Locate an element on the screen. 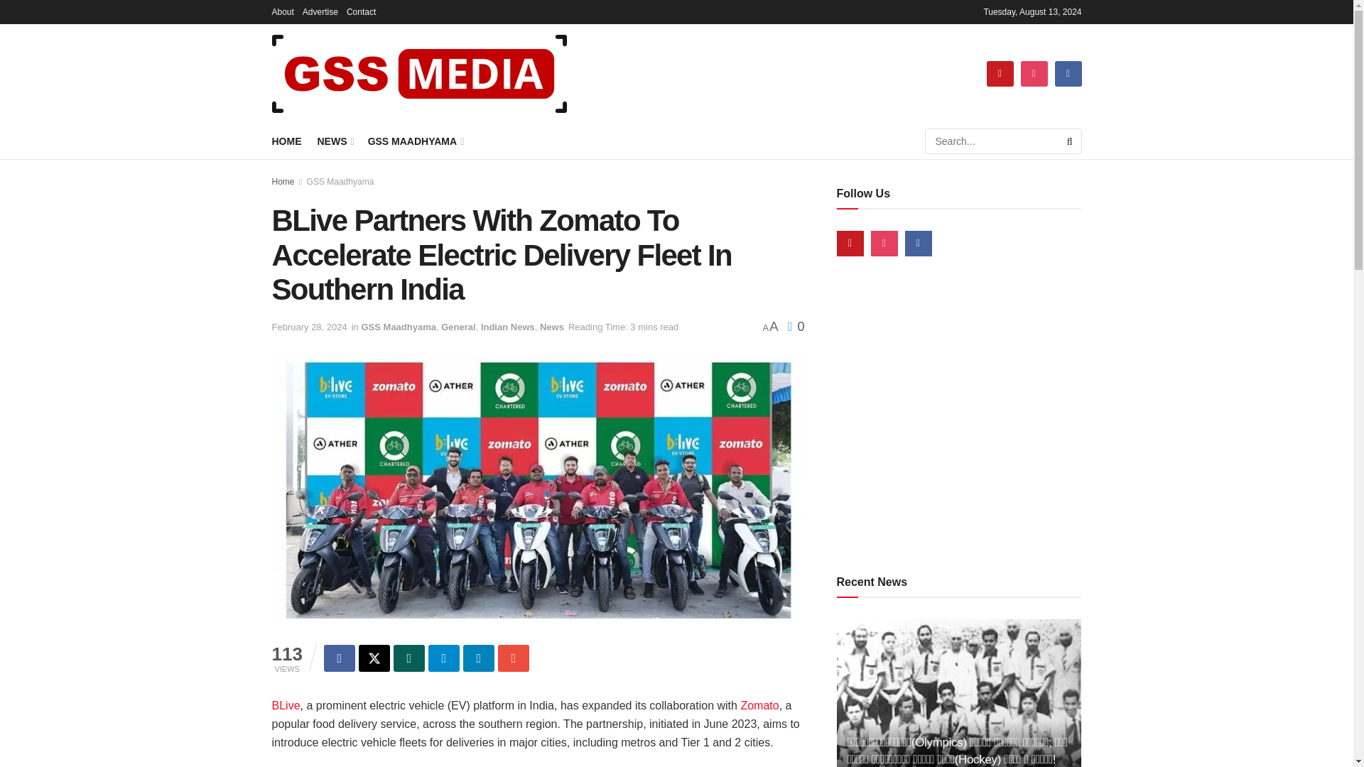  GSS Maadhyama is located at coordinates (399, 327).